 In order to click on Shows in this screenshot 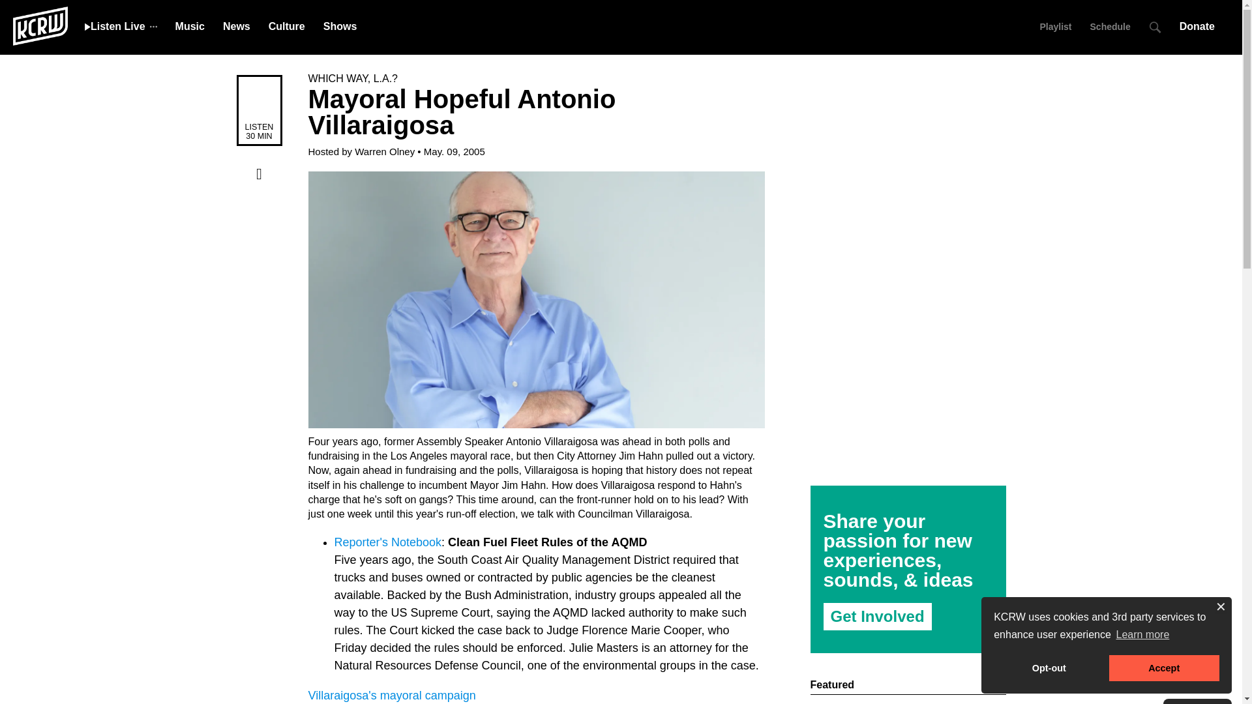, I will do `click(340, 26)`.